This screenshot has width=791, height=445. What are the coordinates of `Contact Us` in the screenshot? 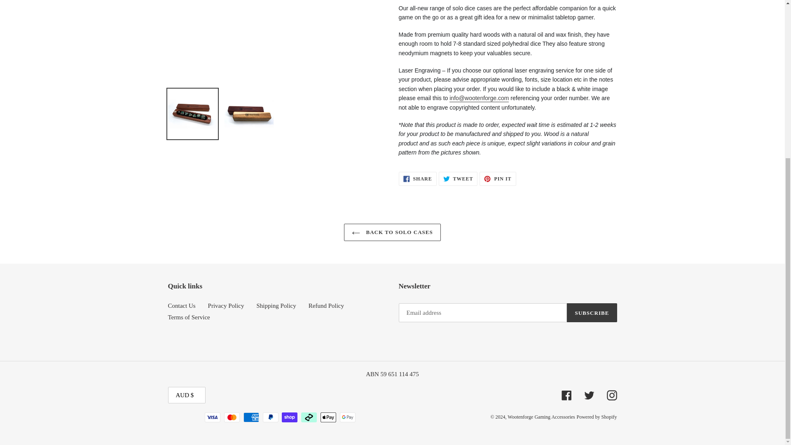 It's located at (458, 179).